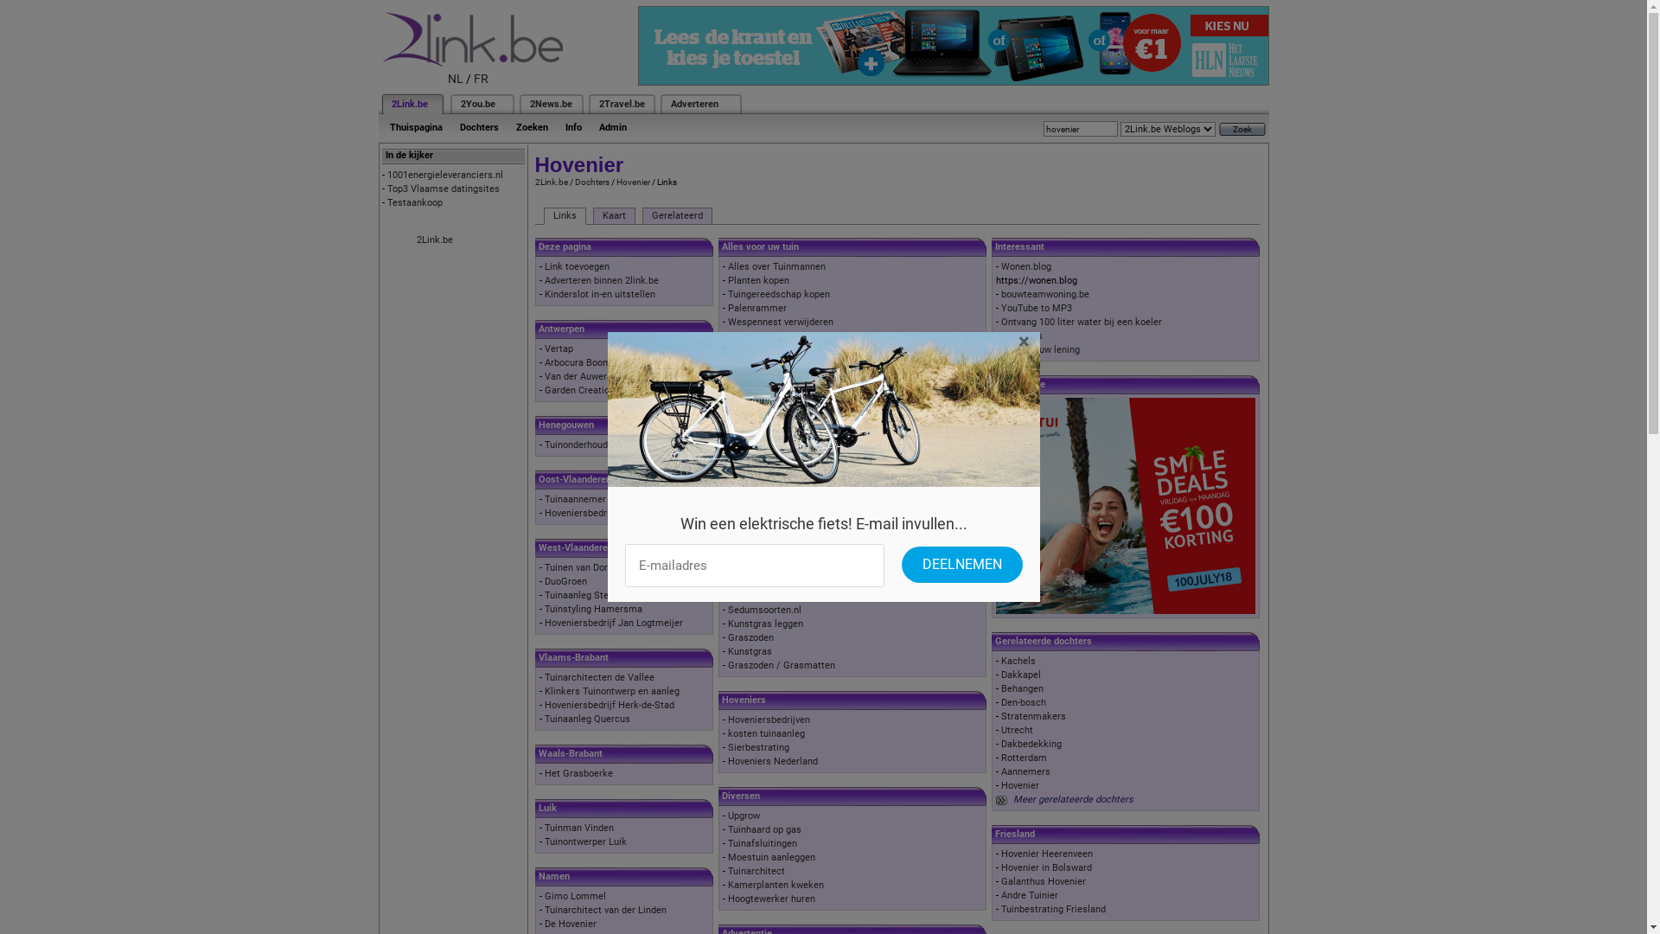  I want to click on Tuinontwerper Luik, so click(586, 842).